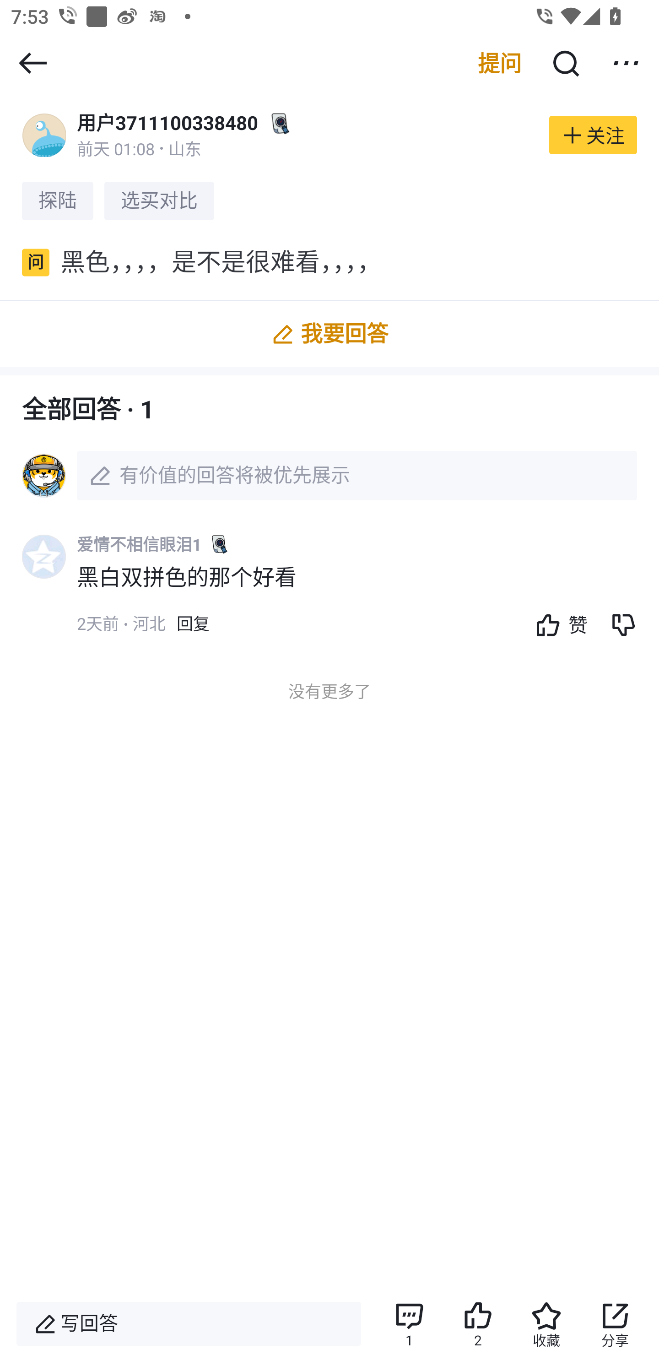 Image resolution: width=659 pixels, height=1355 pixels. I want to click on  分享, so click(615, 1324).